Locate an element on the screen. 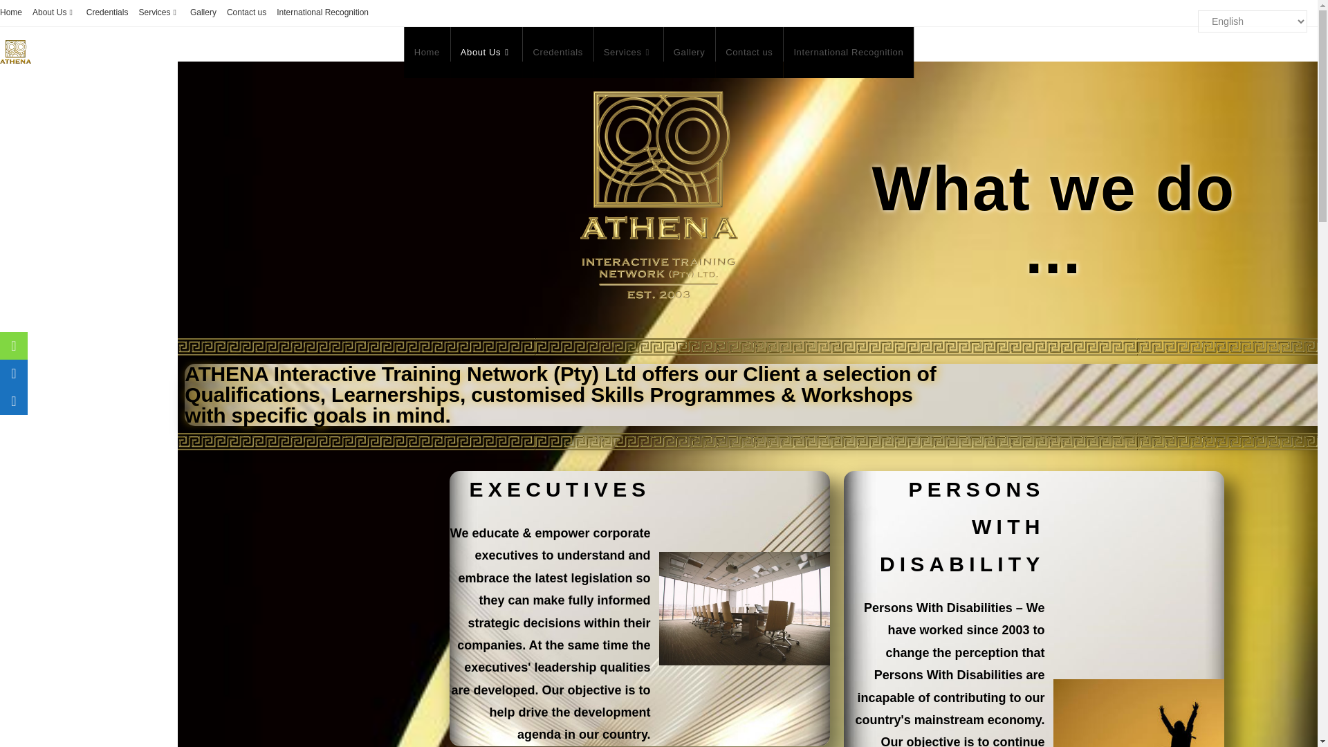 This screenshot has height=747, width=1328. Contact us is located at coordinates (246, 12).